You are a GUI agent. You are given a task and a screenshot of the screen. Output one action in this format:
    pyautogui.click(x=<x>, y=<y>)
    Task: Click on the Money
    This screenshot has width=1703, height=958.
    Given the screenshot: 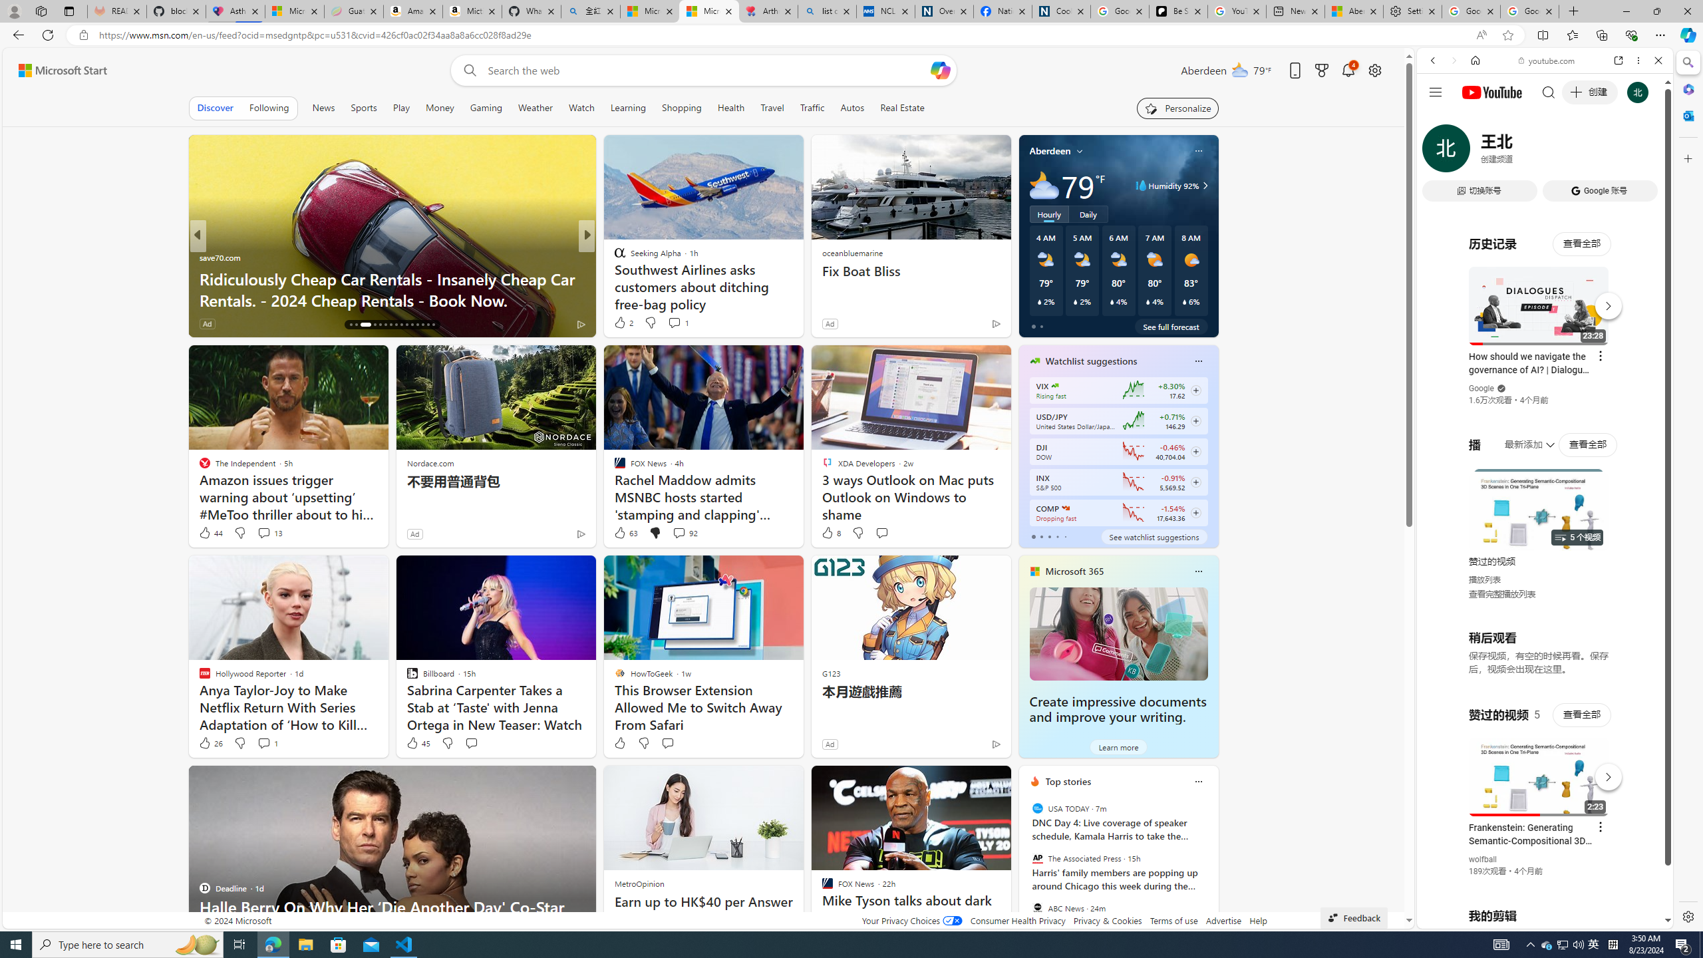 What is the action you would take?
    pyautogui.click(x=440, y=108)
    